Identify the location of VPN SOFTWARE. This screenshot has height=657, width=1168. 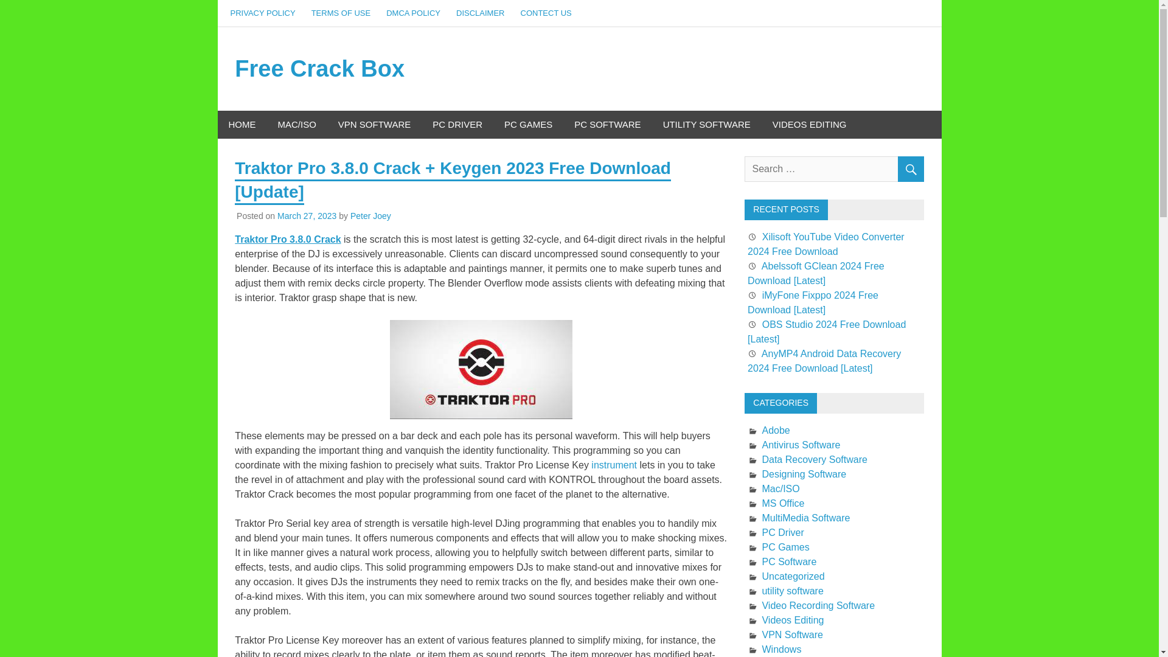
(374, 125).